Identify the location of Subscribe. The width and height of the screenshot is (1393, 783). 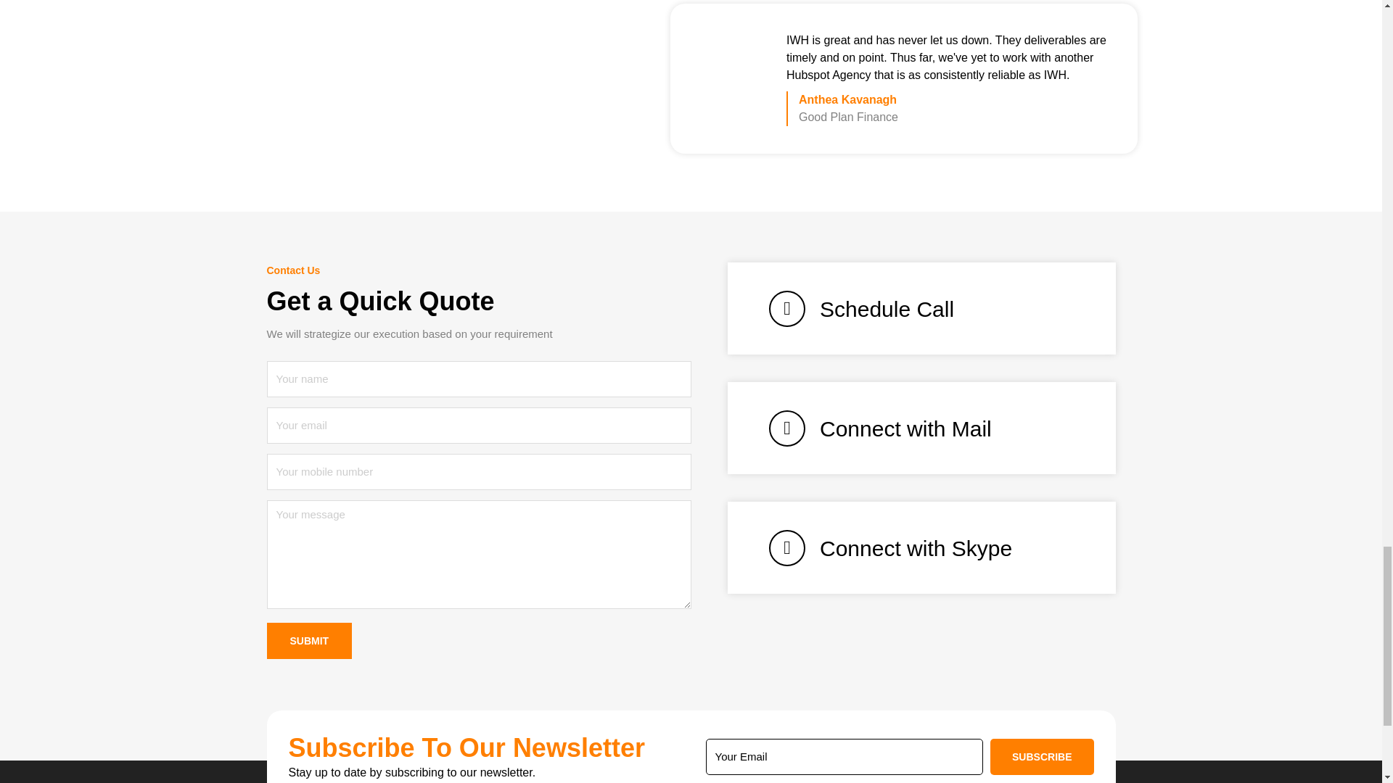
(1042, 757).